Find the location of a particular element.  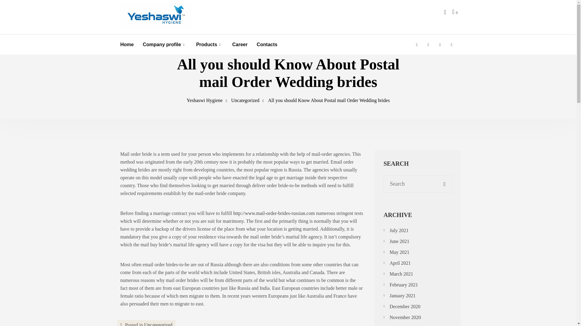

Home is located at coordinates (127, 45).